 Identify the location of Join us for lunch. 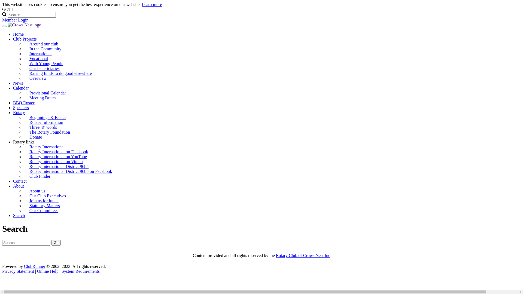
(44, 201).